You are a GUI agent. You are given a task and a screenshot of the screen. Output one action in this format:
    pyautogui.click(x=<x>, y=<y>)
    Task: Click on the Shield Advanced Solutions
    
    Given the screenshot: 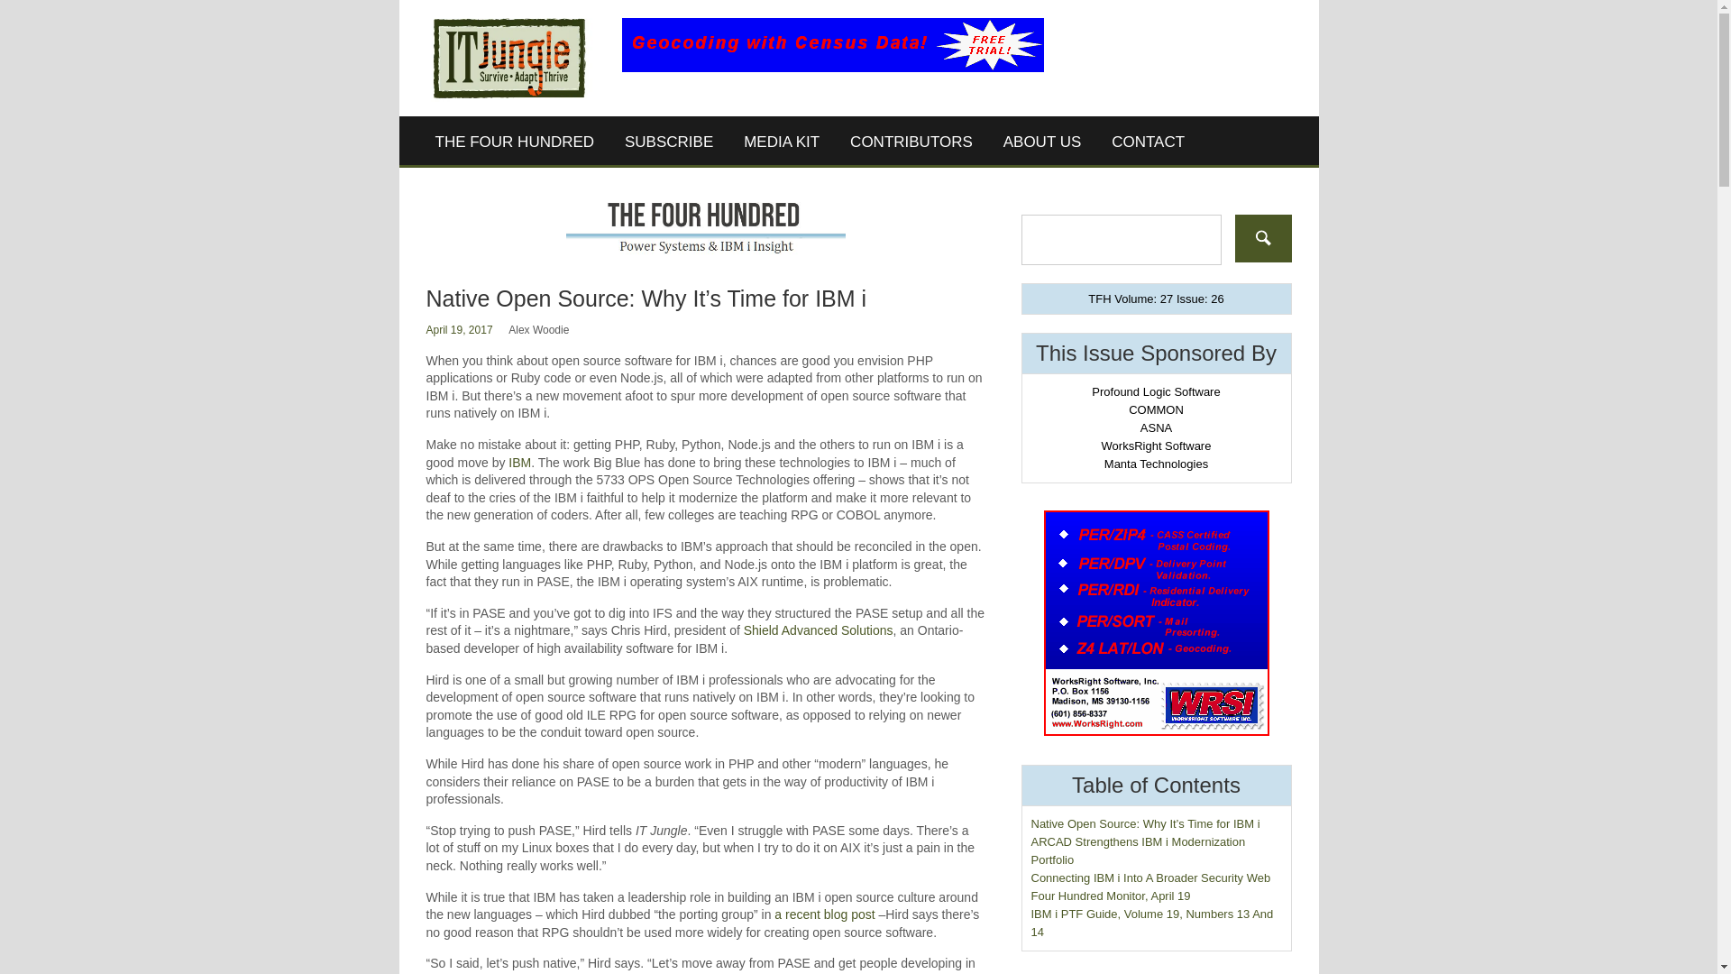 What is the action you would take?
    pyautogui.click(x=819, y=630)
    